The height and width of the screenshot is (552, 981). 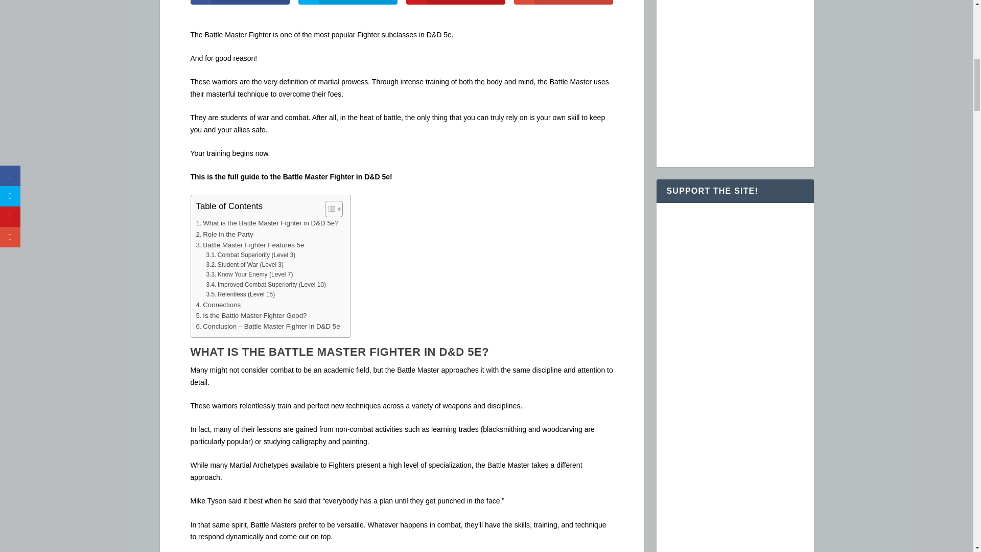 I want to click on Pinterest, so click(x=456, y=2).